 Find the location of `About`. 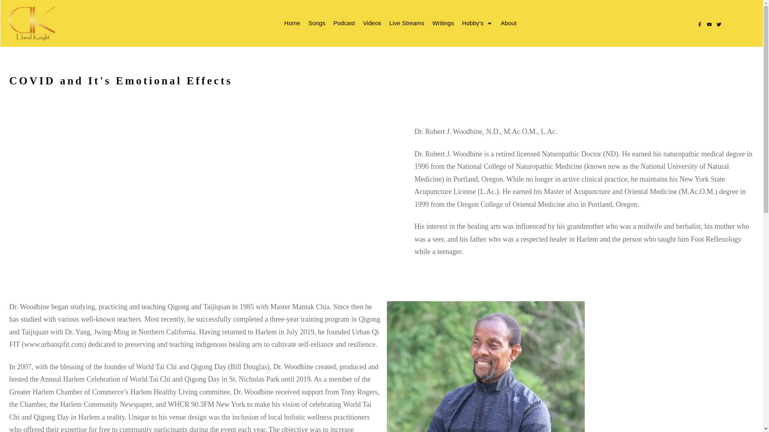

About is located at coordinates (508, 23).